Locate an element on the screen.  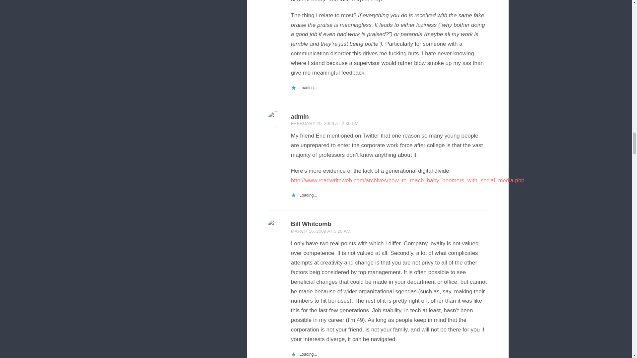
FEBRUARY 20, 2009 AT 2:30 PM is located at coordinates (324, 123).